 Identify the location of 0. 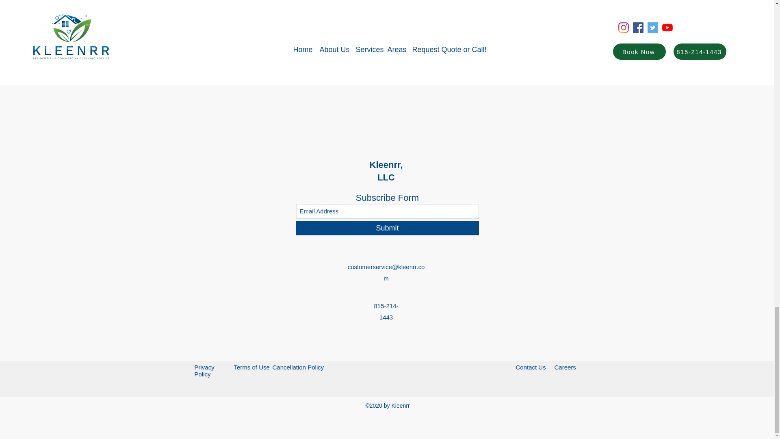
(367, 55).